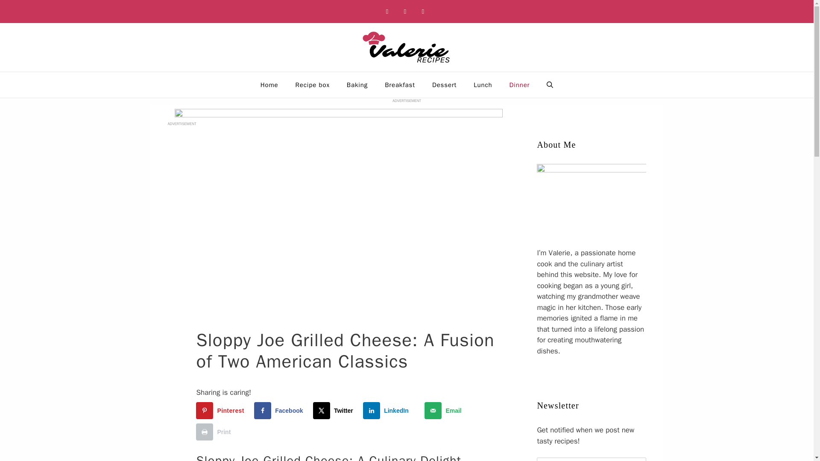 The height and width of the screenshot is (461, 820). I want to click on Email, so click(445, 410).